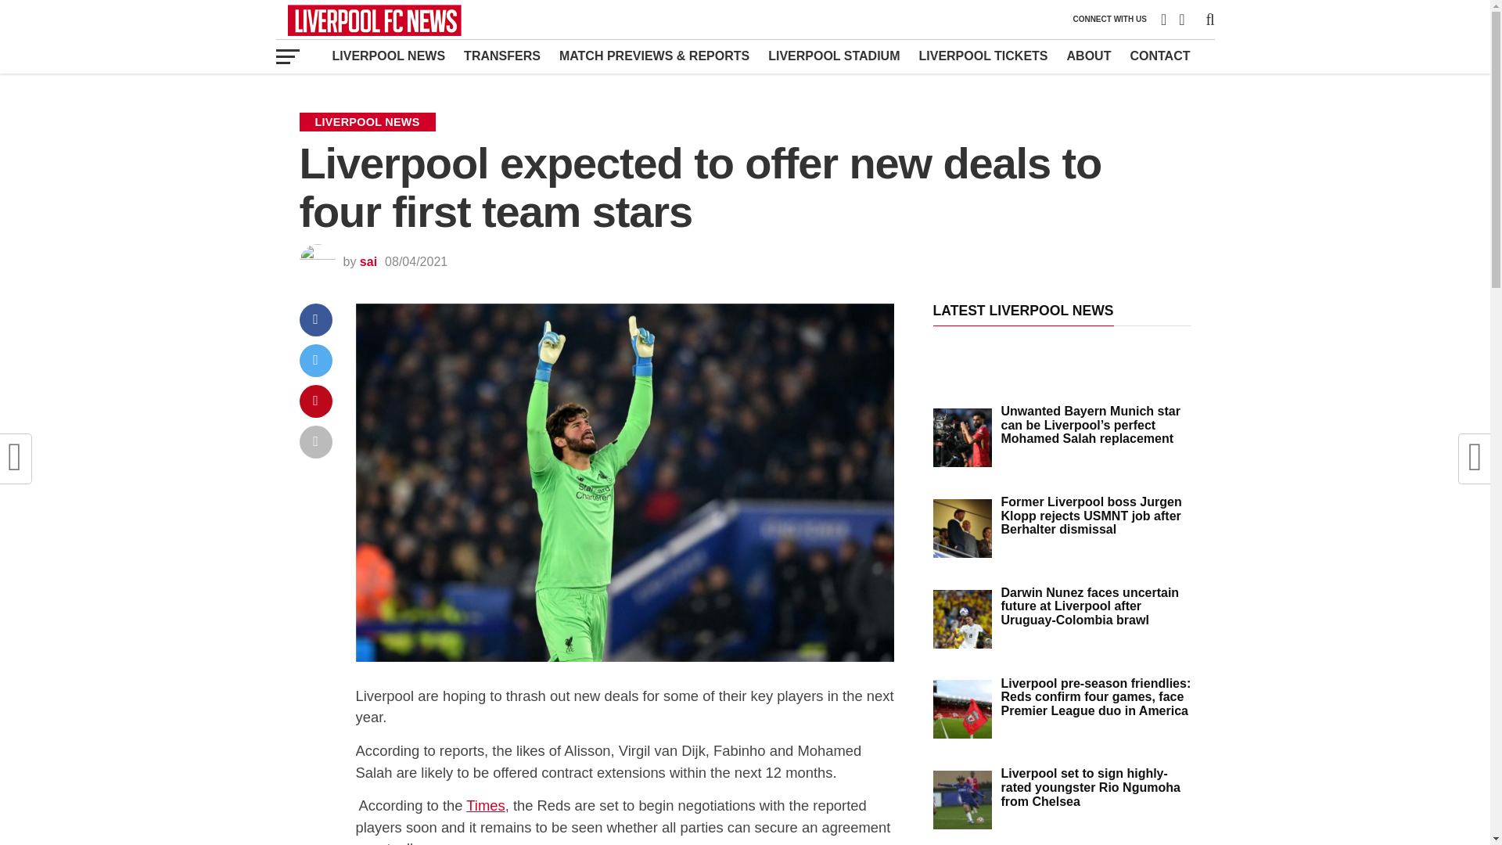  Describe the element at coordinates (983, 56) in the screenshot. I see `LIVERPOOL TICKETS` at that location.